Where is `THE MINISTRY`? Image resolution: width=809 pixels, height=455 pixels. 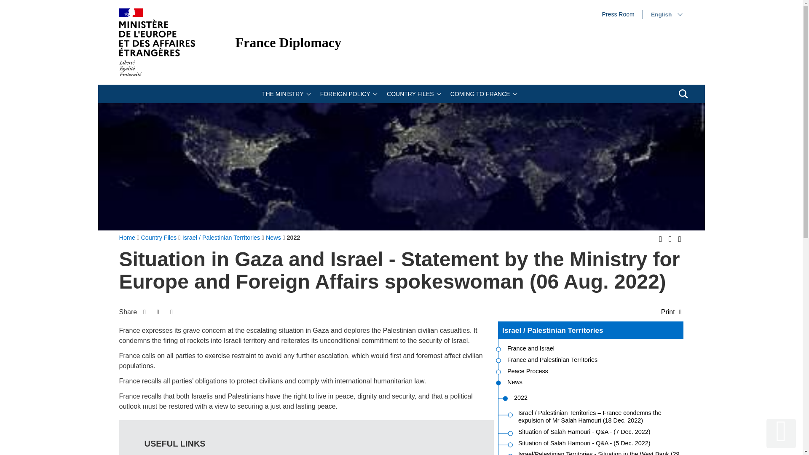
THE MINISTRY is located at coordinates (618, 14).